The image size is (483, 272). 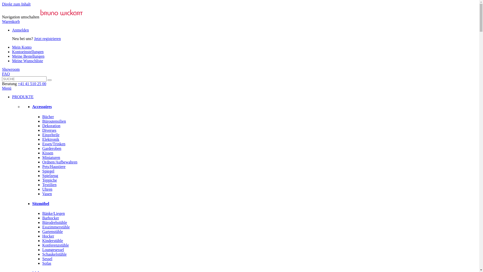 What do you see at coordinates (51, 140) in the screenshot?
I see `Elektronik` at bounding box center [51, 140].